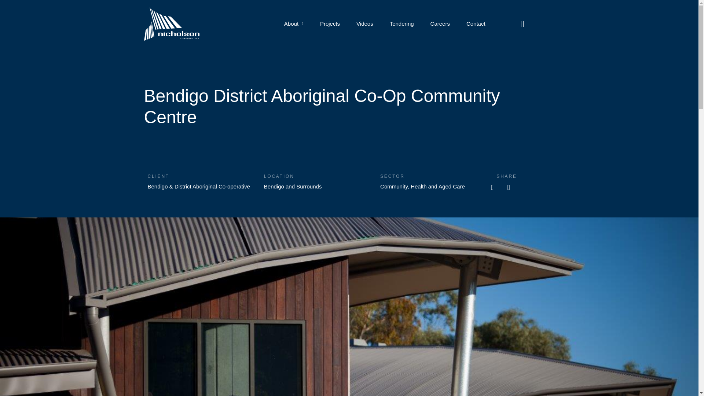  I want to click on Contact, so click(476, 23).